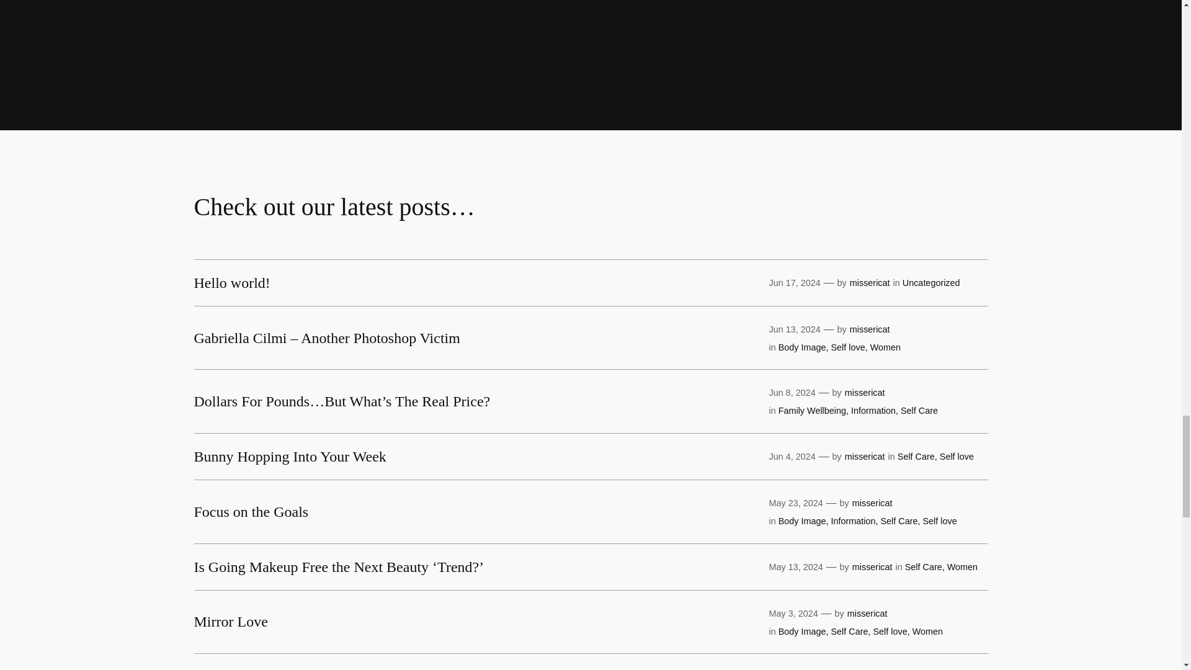  I want to click on Self Care, so click(898, 520).